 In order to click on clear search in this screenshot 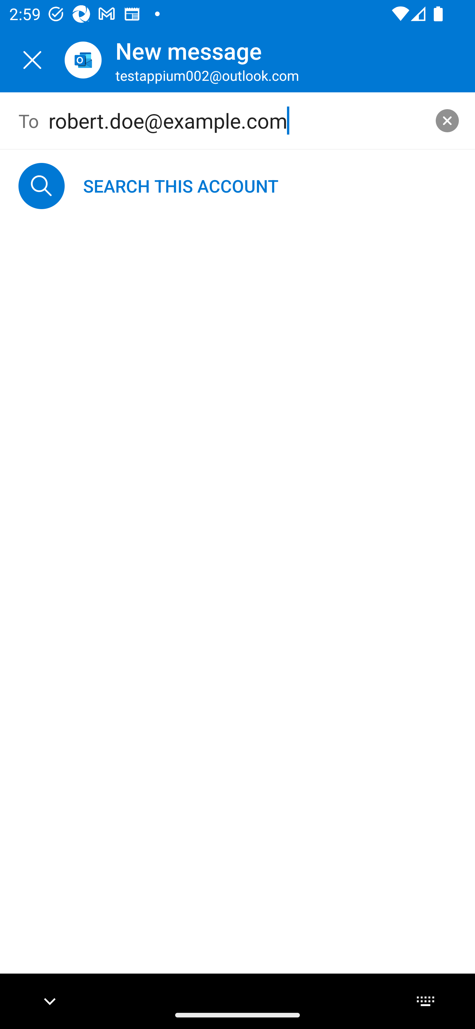, I will do `click(447, 120)`.